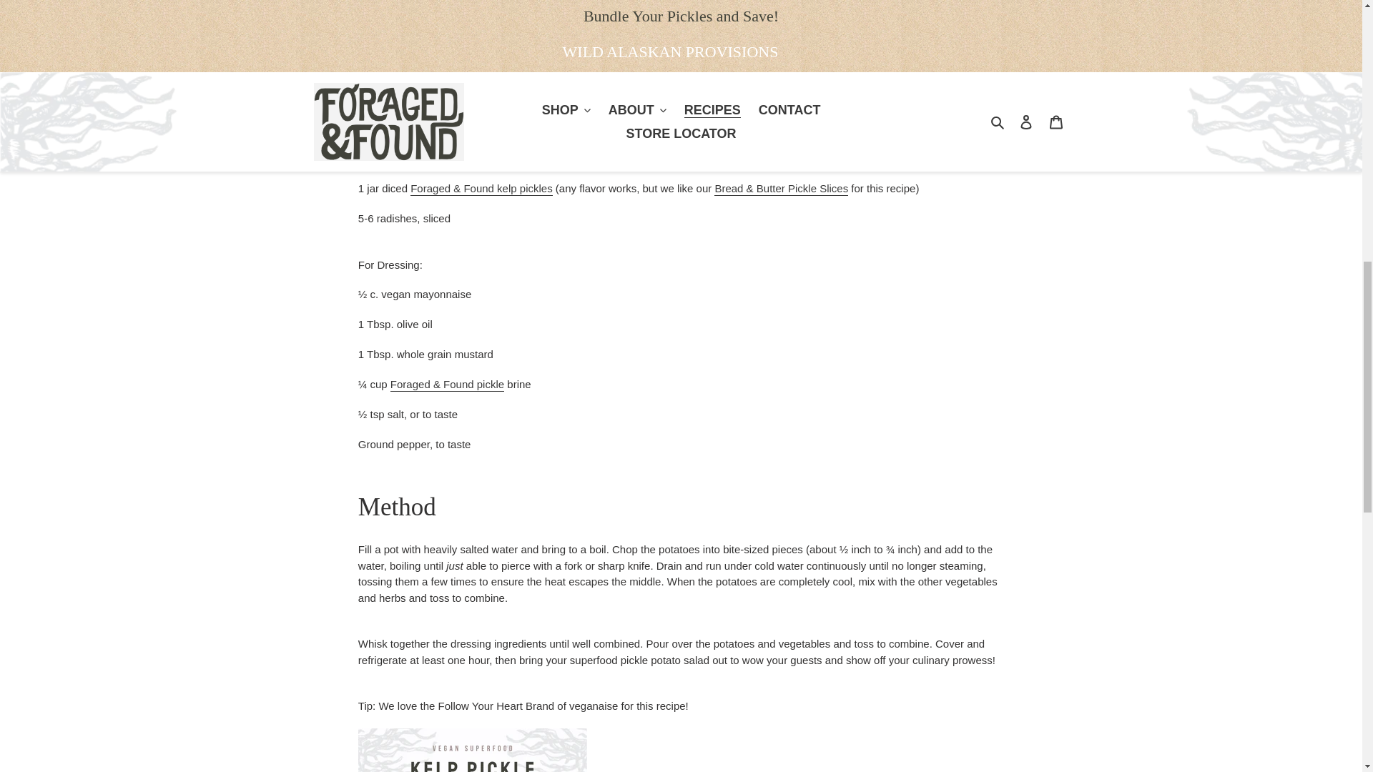 The image size is (1373, 772). Describe the element at coordinates (781, 189) in the screenshot. I see `BB Pickle` at that location.